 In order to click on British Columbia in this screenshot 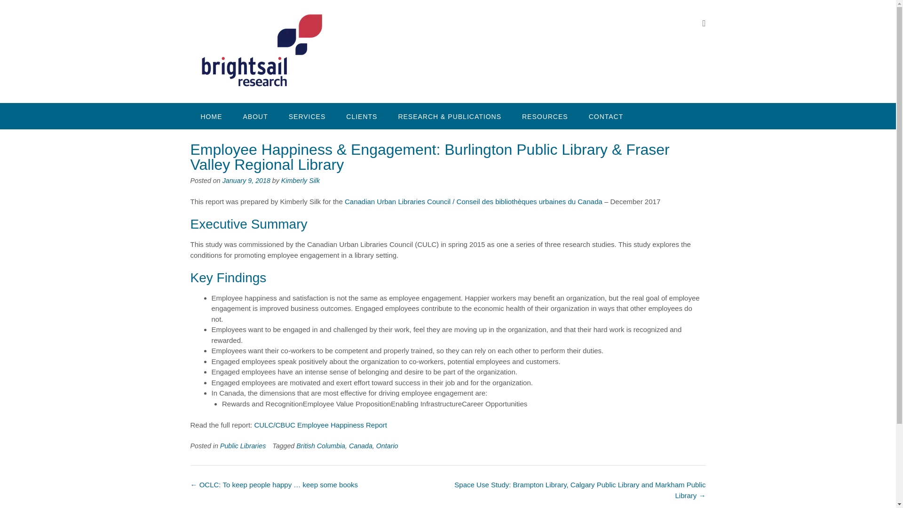, I will do `click(320, 445)`.